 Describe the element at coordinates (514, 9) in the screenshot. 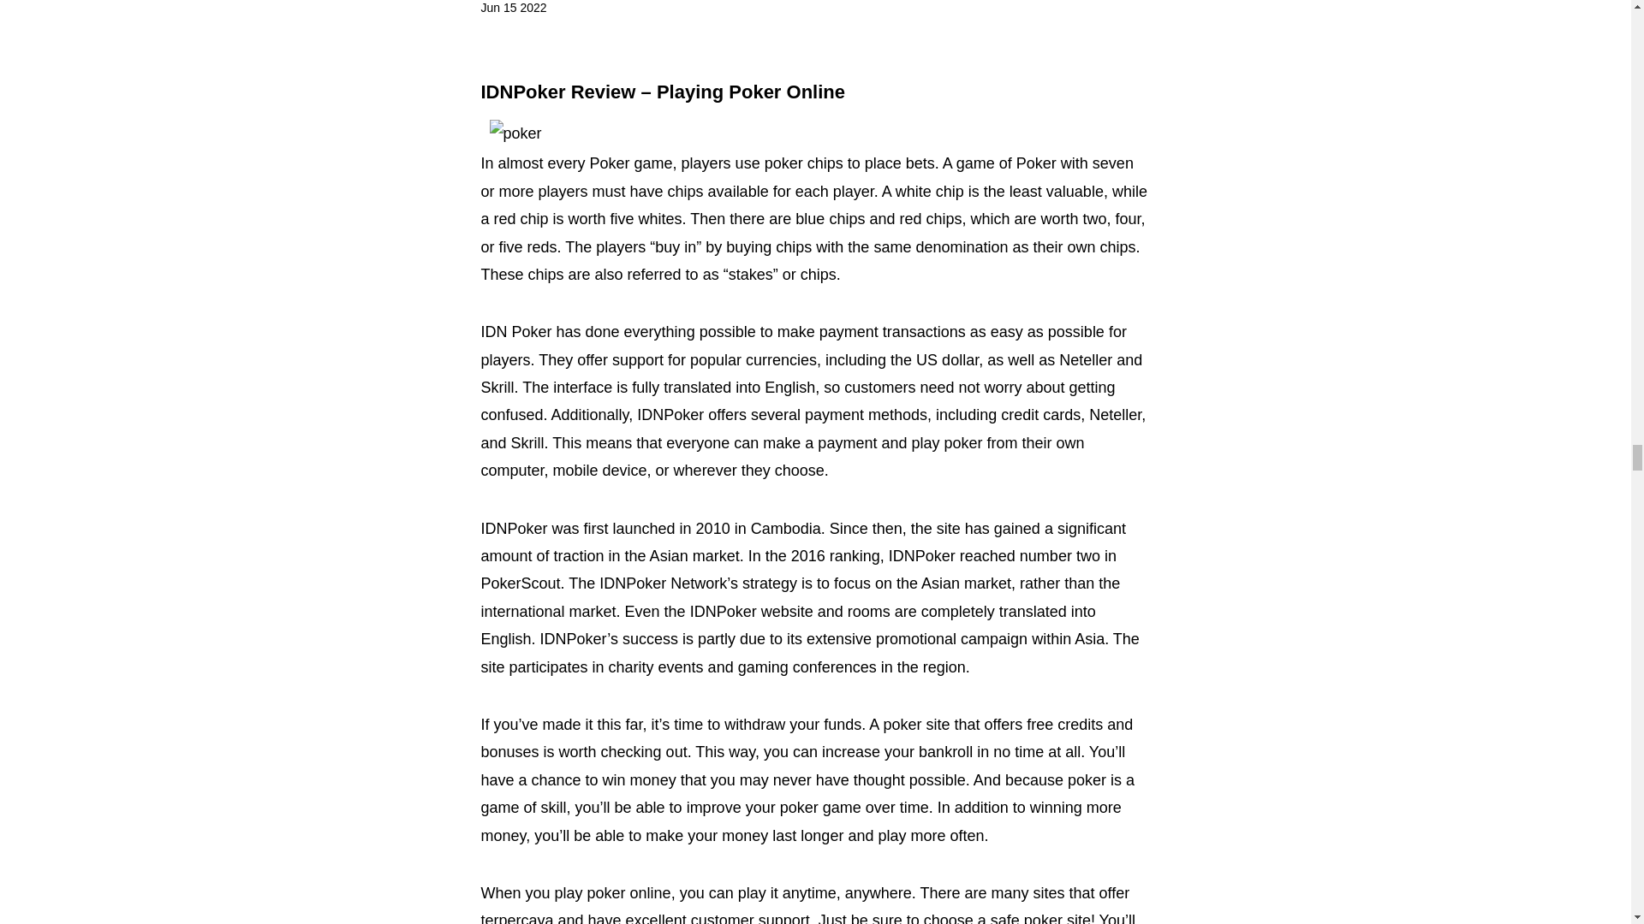

I see `Jun 15 2022` at that location.